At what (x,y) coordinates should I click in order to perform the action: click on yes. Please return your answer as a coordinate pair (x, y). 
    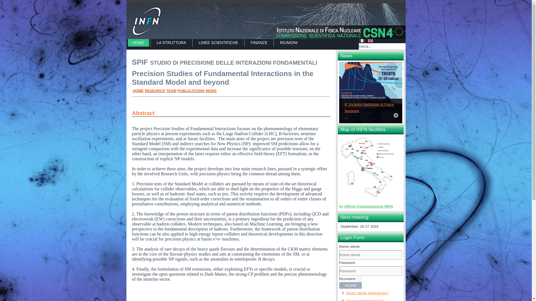
    Looking at the image, I should click on (359, 279).